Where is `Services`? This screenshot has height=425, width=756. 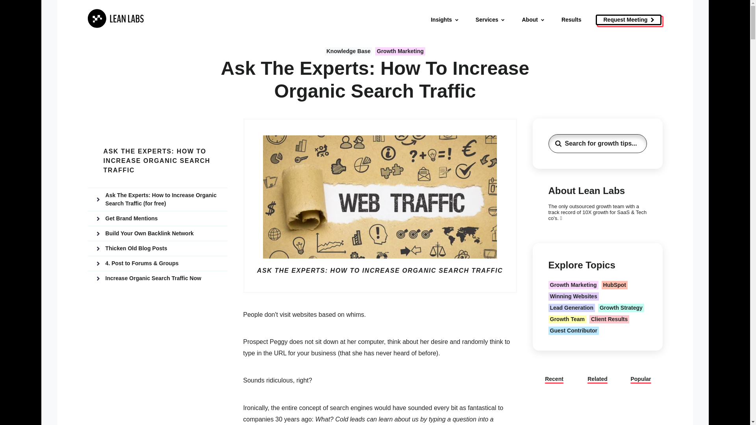
Services is located at coordinates (491, 20).